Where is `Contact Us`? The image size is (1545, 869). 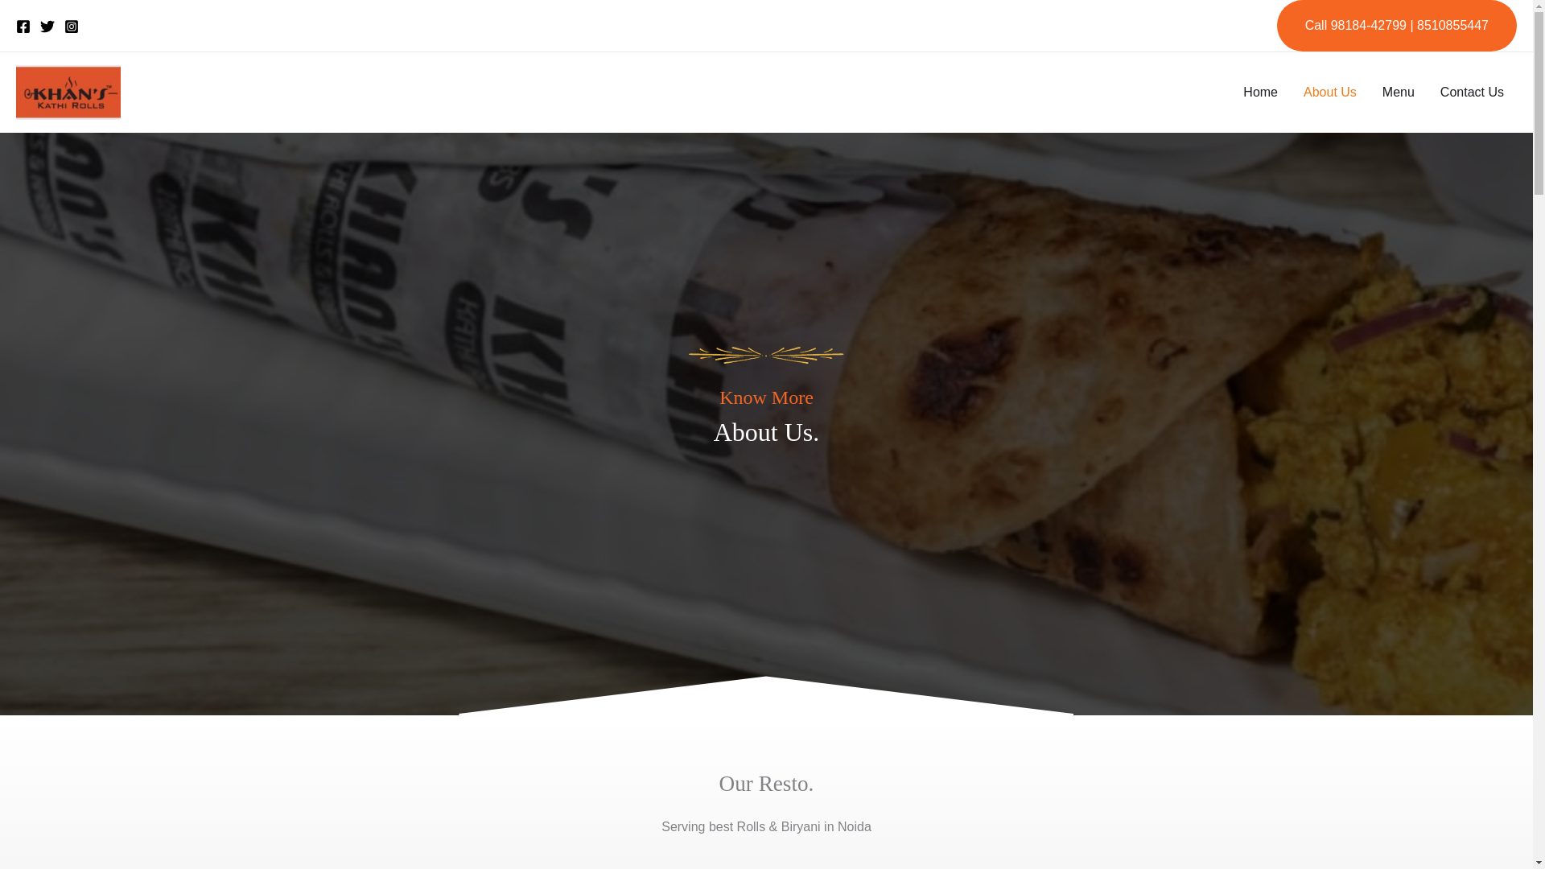 Contact Us is located at coordinates (1473, 92).